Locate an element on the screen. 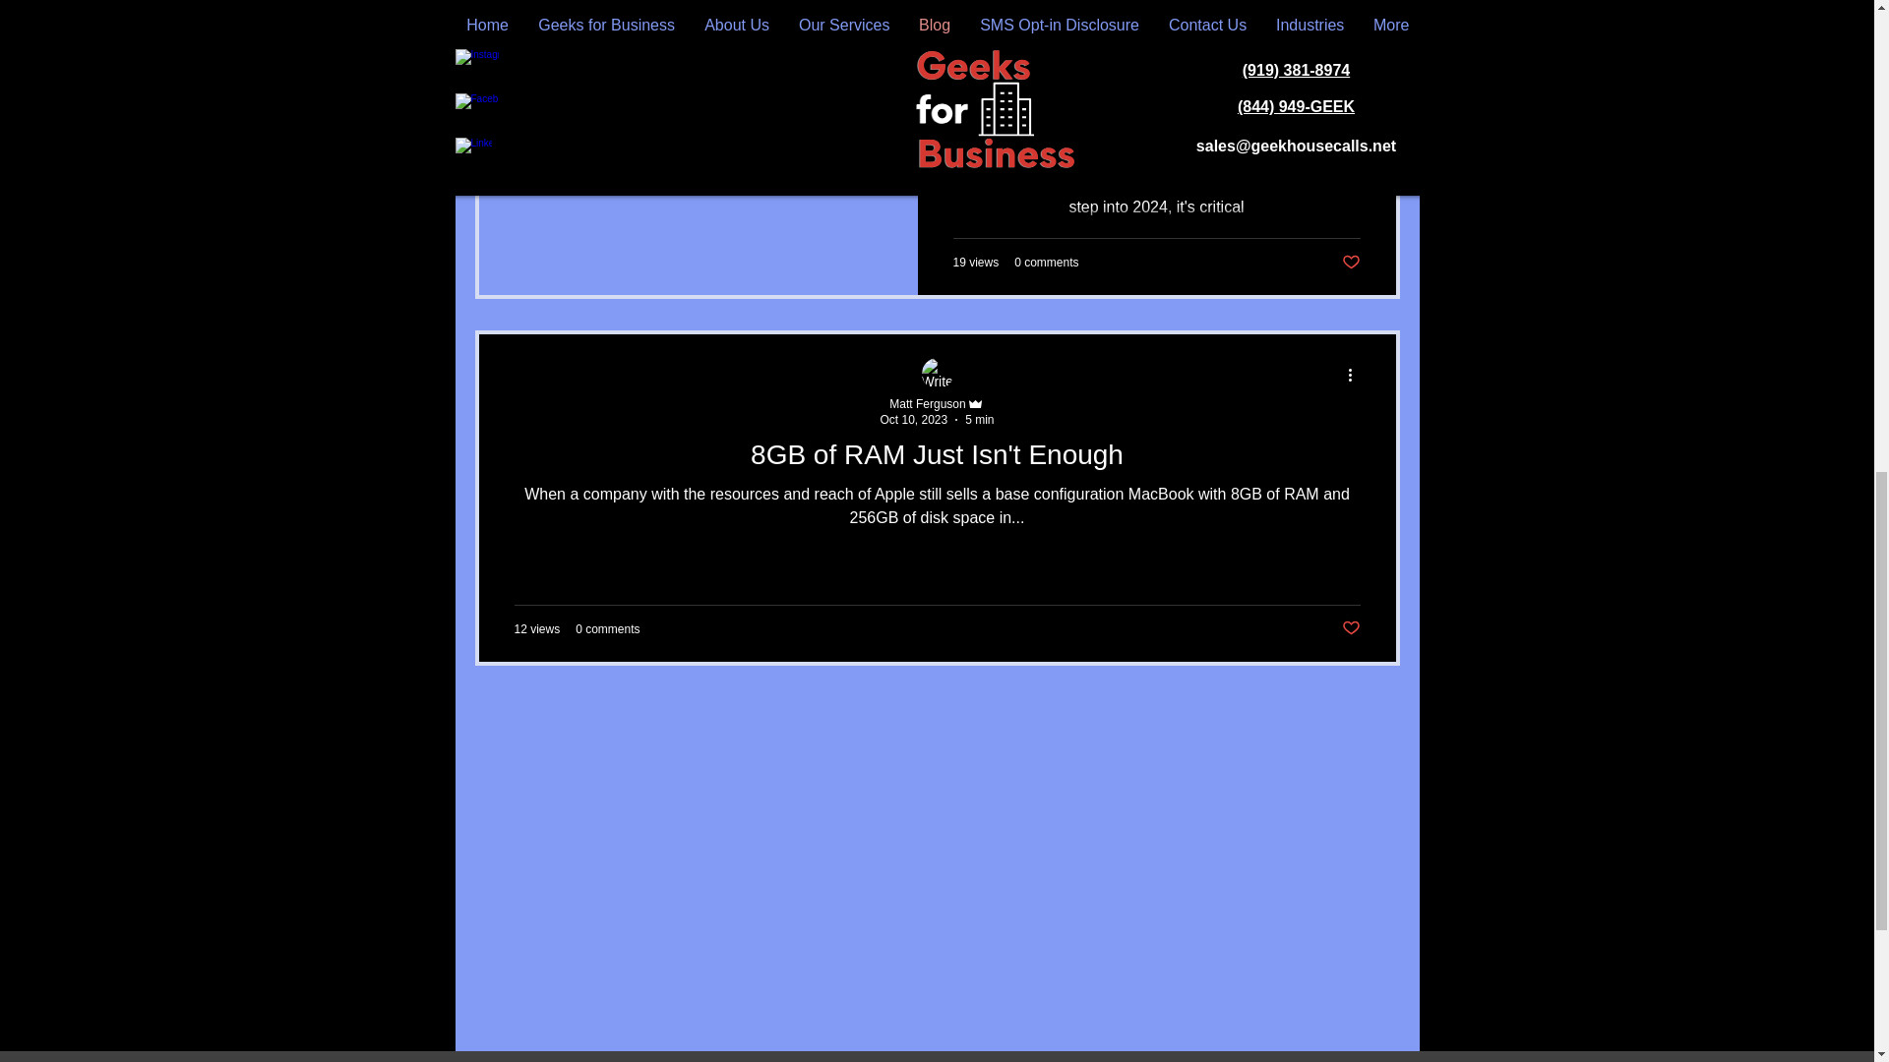 The width and height of the screenshot is (1889, 1062). Jan 12 is located at coordinates (1133, 53).